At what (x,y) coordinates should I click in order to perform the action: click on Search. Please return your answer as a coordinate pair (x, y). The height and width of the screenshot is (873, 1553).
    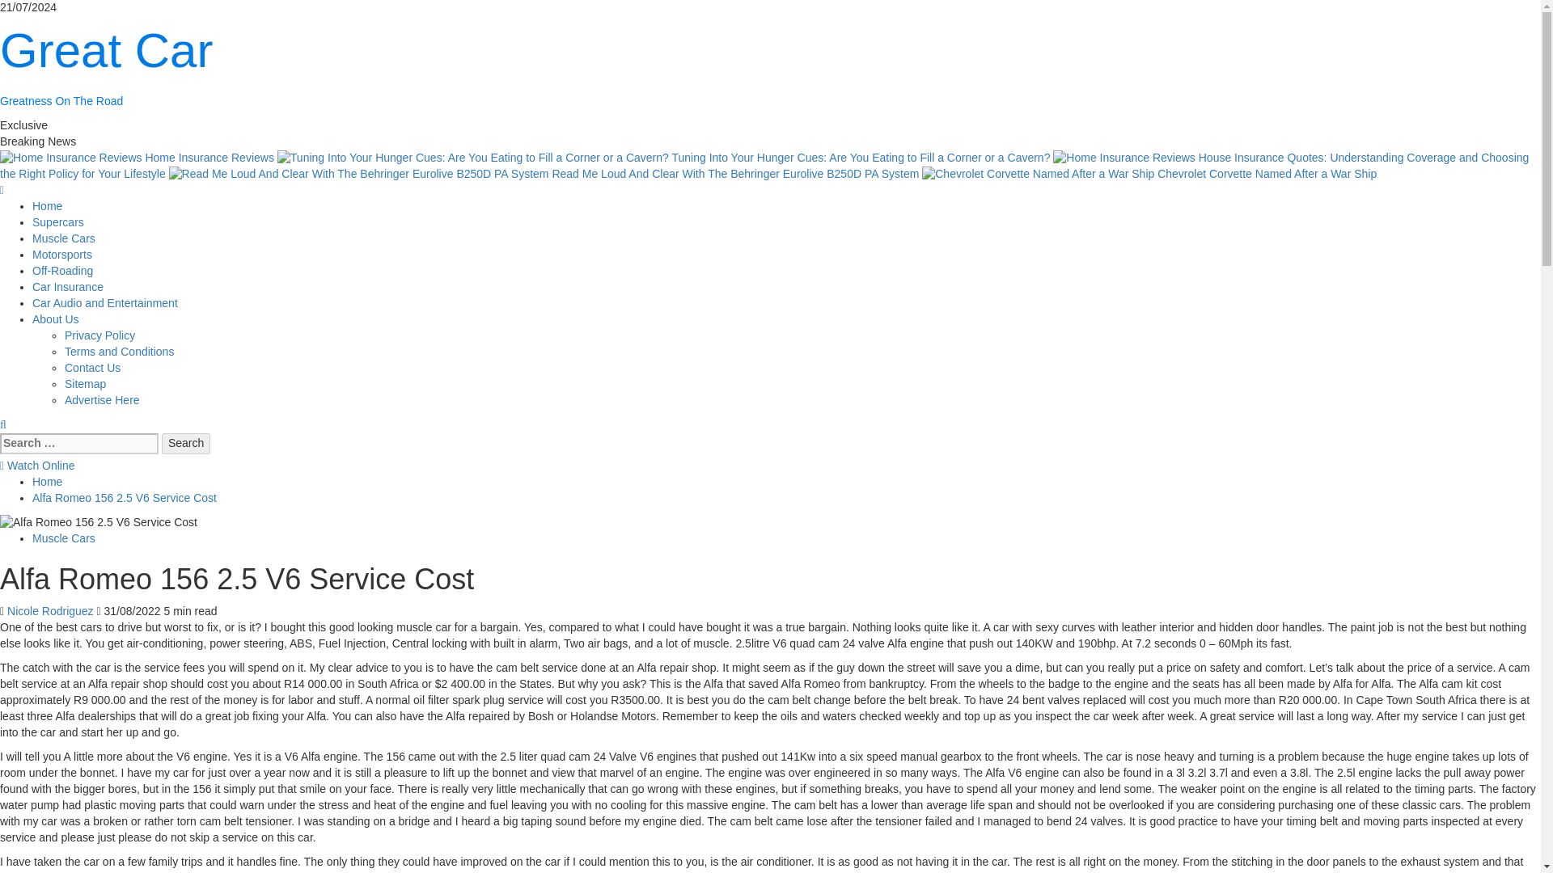
    Looking at the image, I should click on (185, 443).